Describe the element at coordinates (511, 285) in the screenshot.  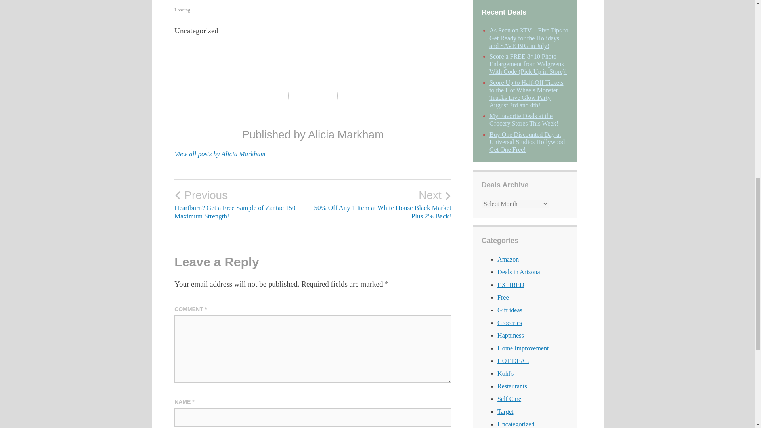
I see `EXPIRED` at that location.